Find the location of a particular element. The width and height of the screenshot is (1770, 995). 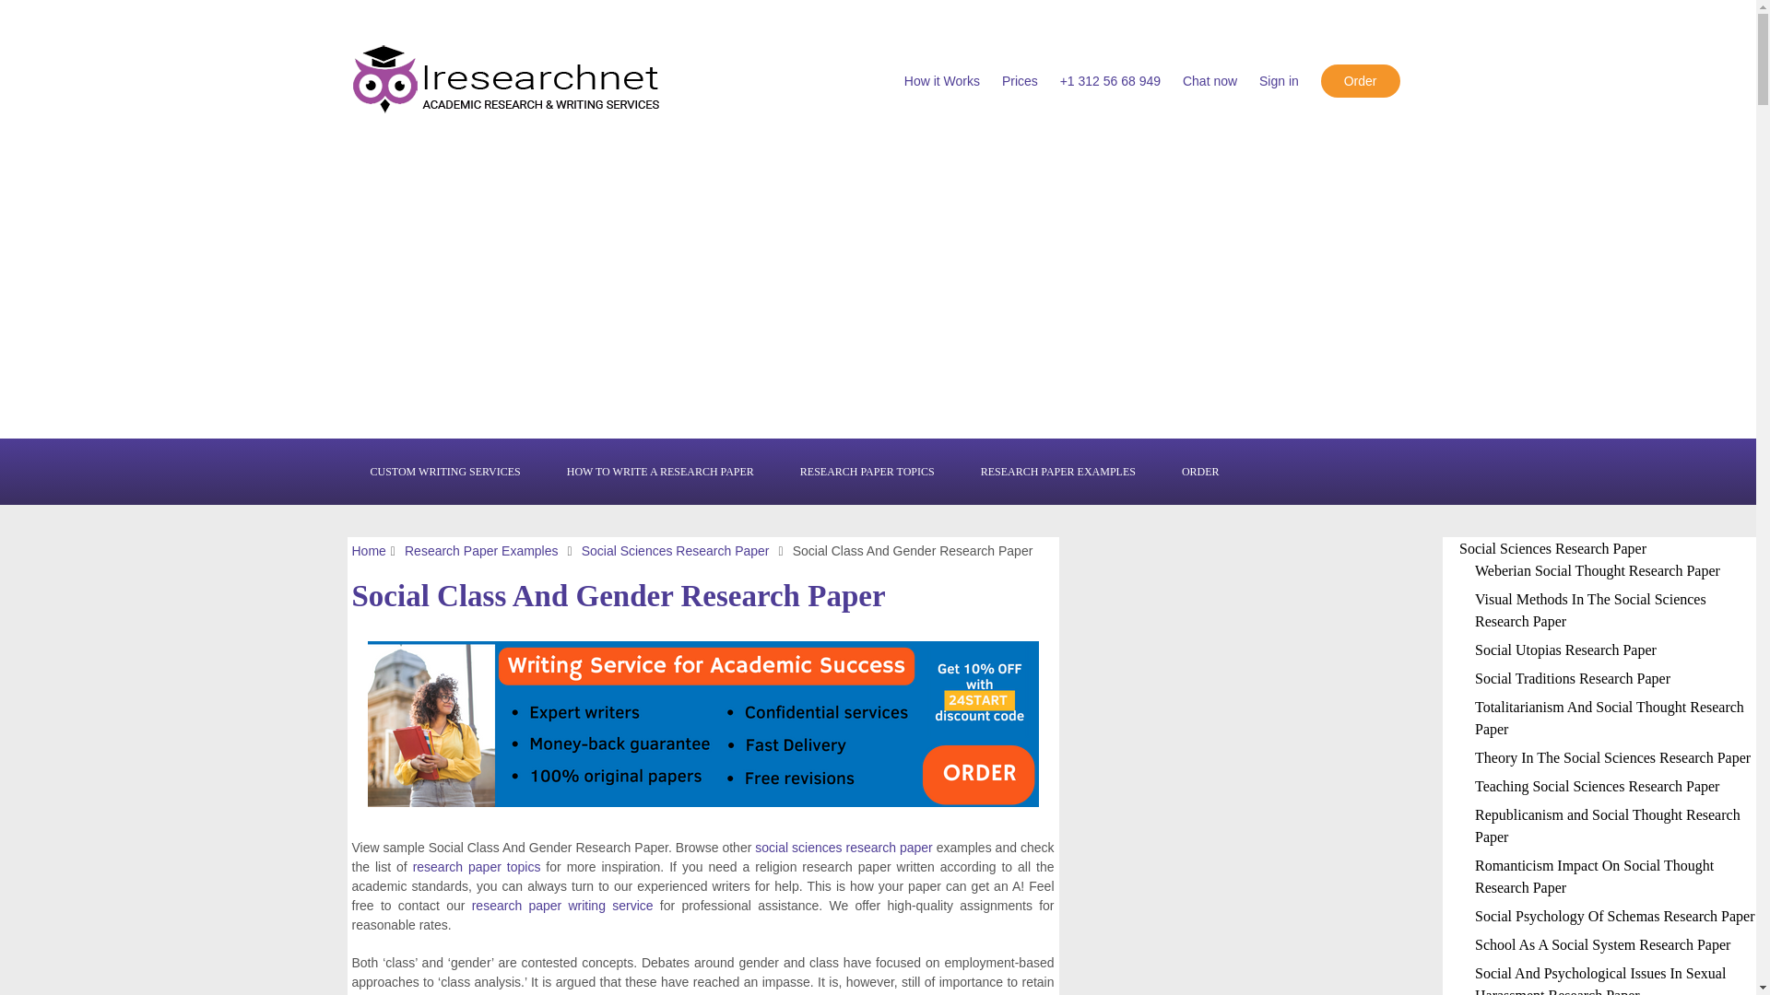

Social Sciences Research Paper is located at coordinates (676, 550).